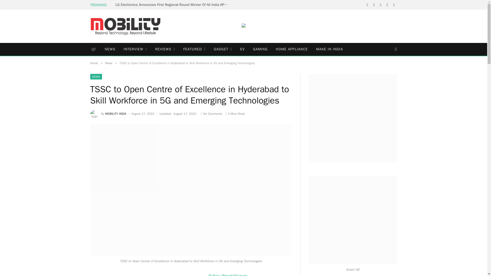 This screenshot has width=491, height=276. Describe the element at coordinates (125, 26) in the screenshot. I see `Mobility India` at that location.